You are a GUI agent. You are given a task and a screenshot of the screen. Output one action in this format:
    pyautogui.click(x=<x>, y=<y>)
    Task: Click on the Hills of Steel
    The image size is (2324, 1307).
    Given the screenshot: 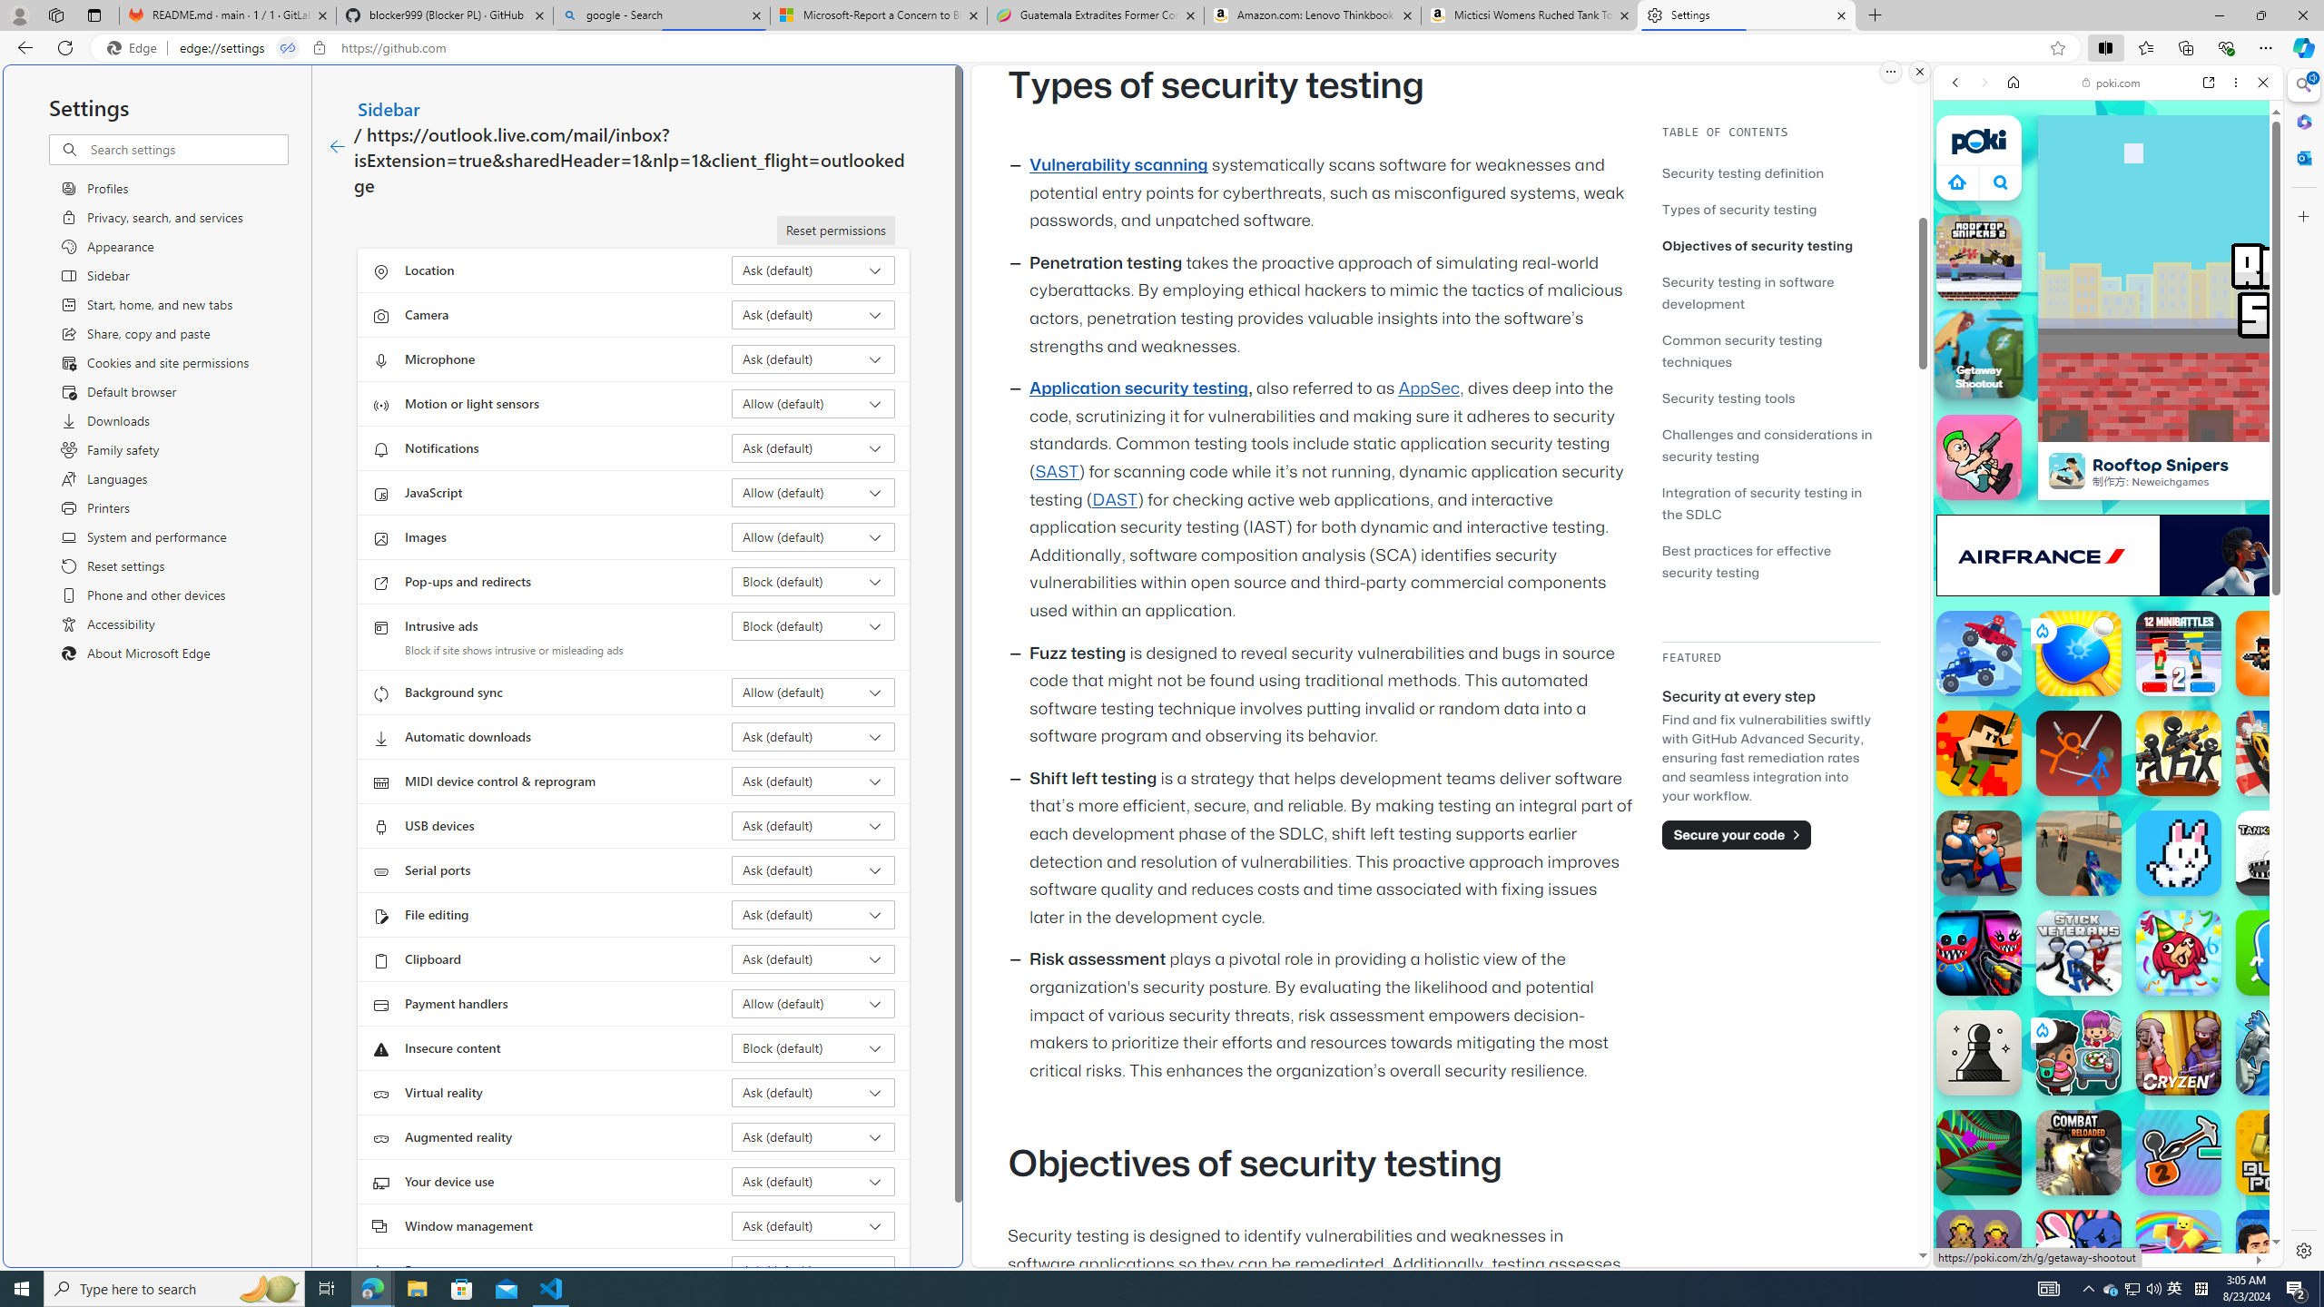 What is the action you would take?
    pyautogui.click(x=2017, y=835)
    